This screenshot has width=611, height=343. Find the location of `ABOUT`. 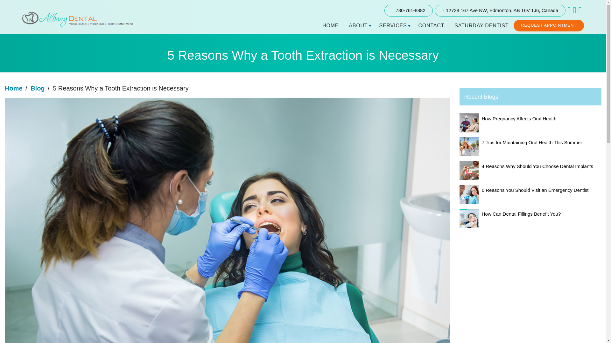

ABOUT is located at coordinates (359, 26).